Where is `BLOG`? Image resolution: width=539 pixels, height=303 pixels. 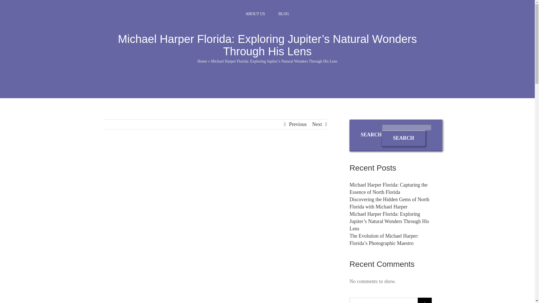
BLOG is located at coordinates (284, 14).